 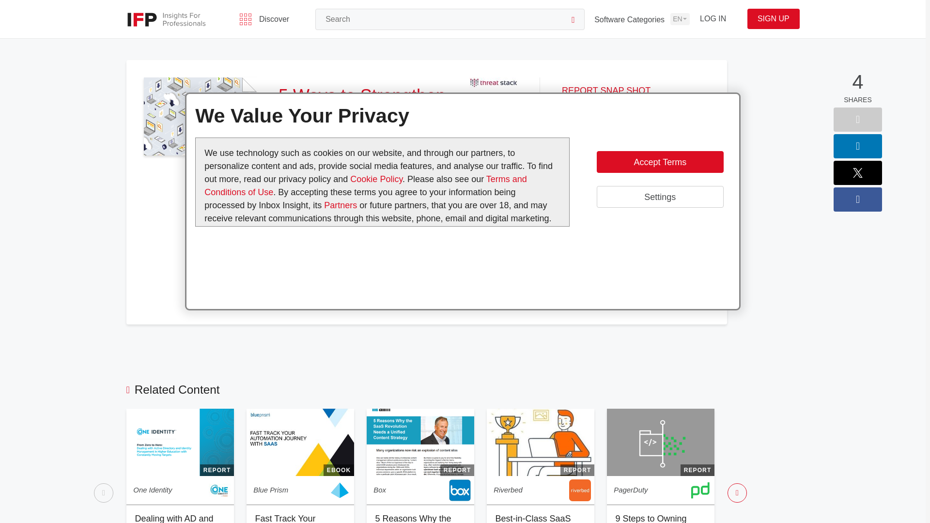 What do you see at coordinates (857, 172) in the screenshot?
I see `Share via Twitter` at bounding box center [857, 172].